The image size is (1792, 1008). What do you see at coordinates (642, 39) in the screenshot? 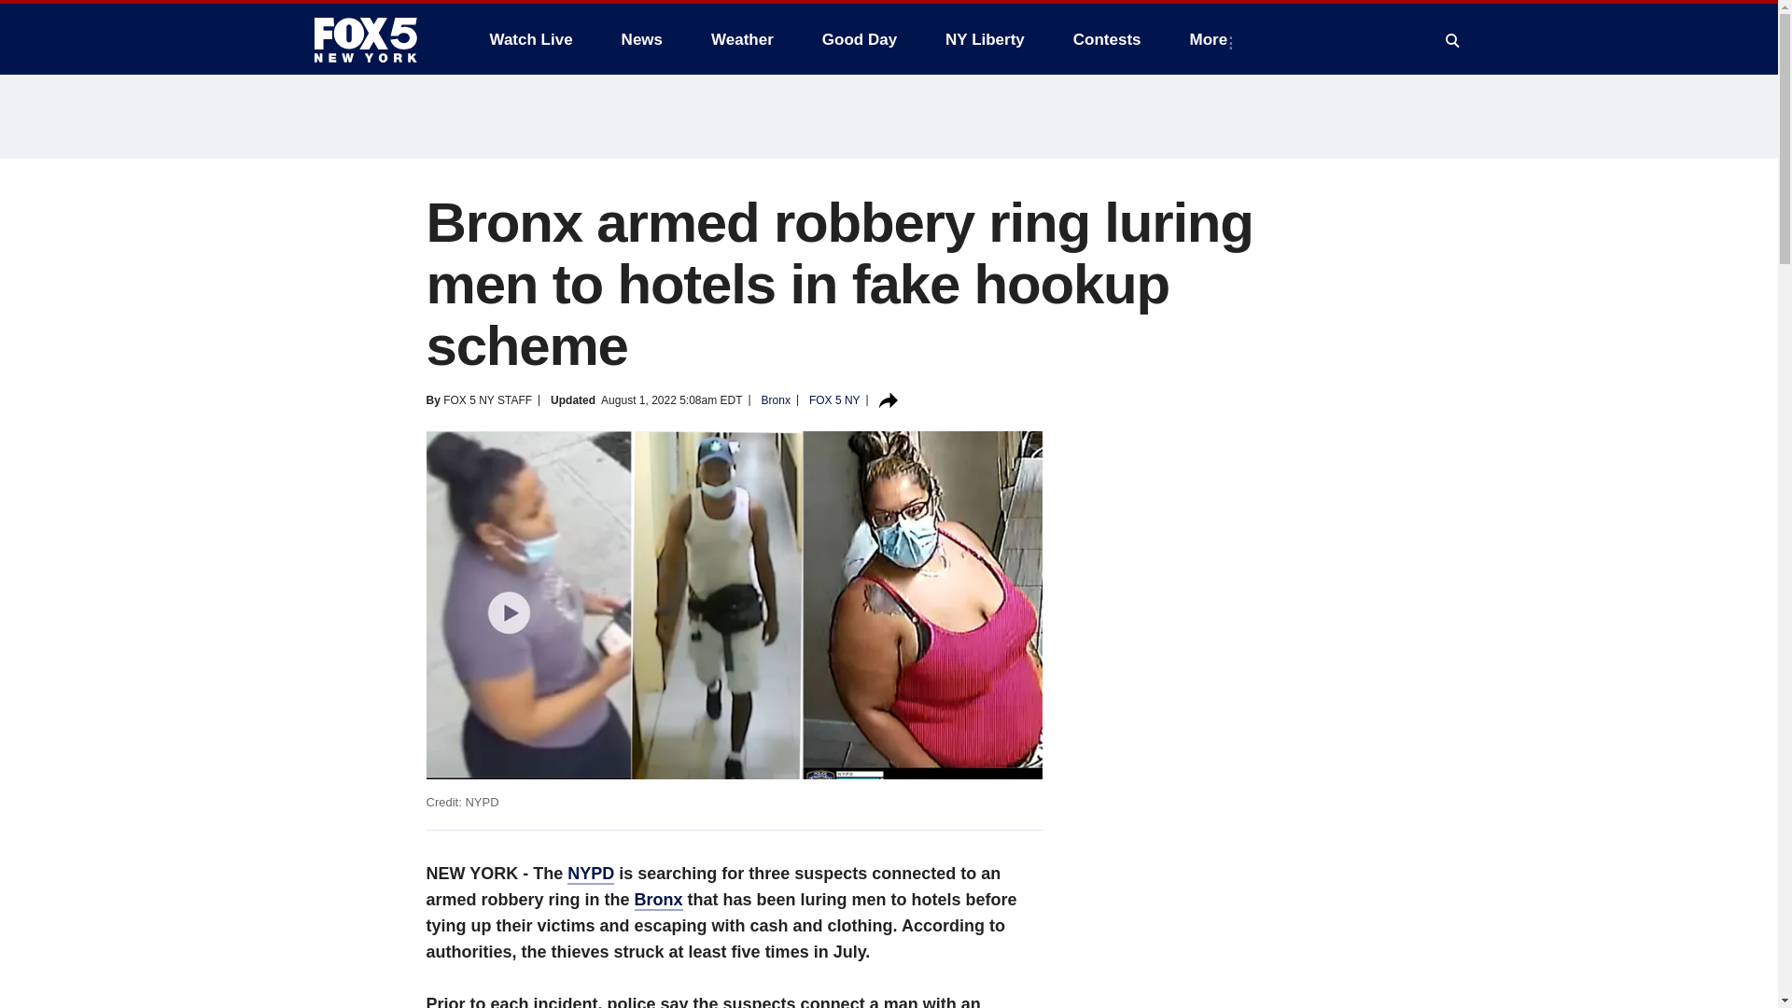
I see `News` at bounding box center [642, 39].